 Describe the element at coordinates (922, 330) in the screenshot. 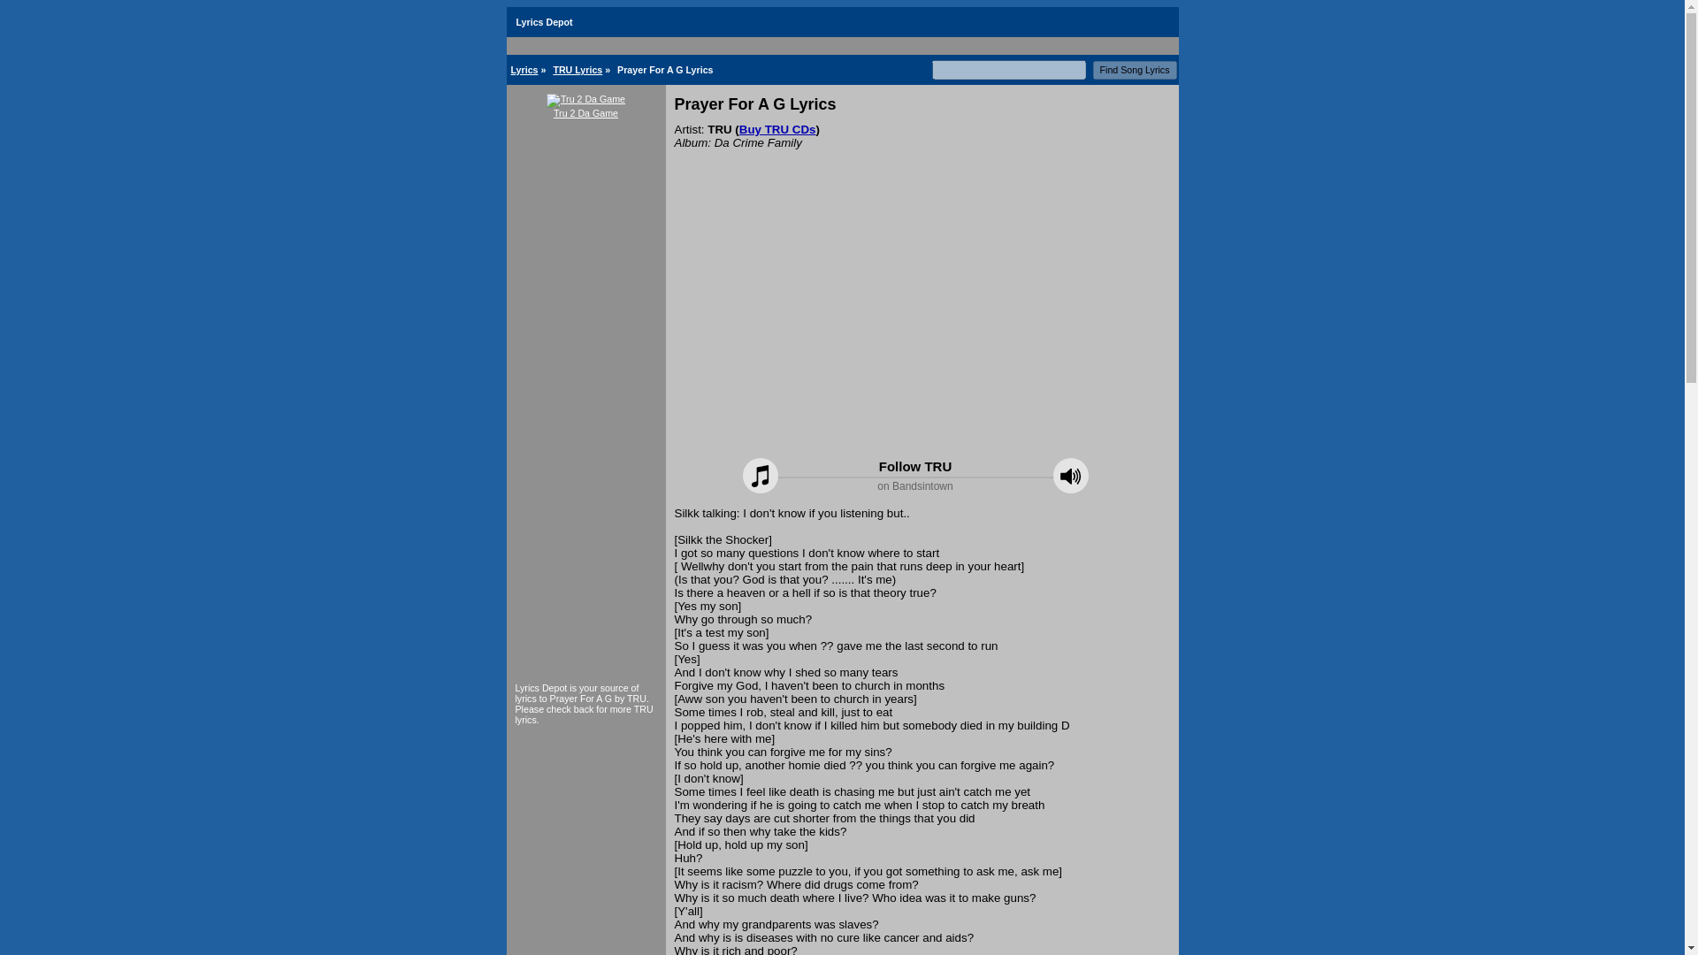

I see `Advertisement` at that location.